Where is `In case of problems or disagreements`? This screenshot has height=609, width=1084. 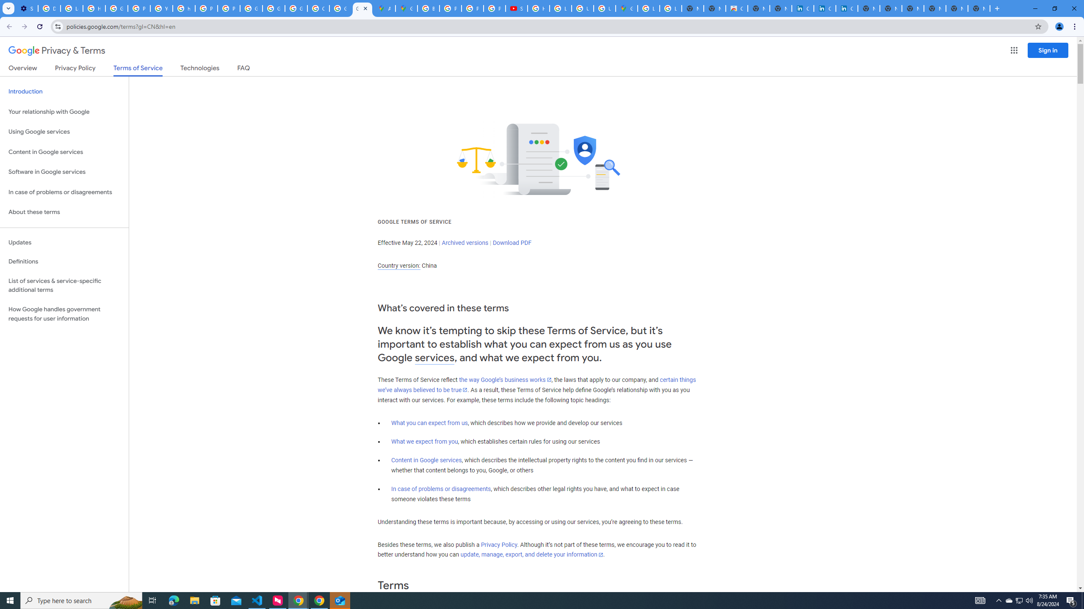 In case of problems or disagreements is located at coordinates (441, 489).